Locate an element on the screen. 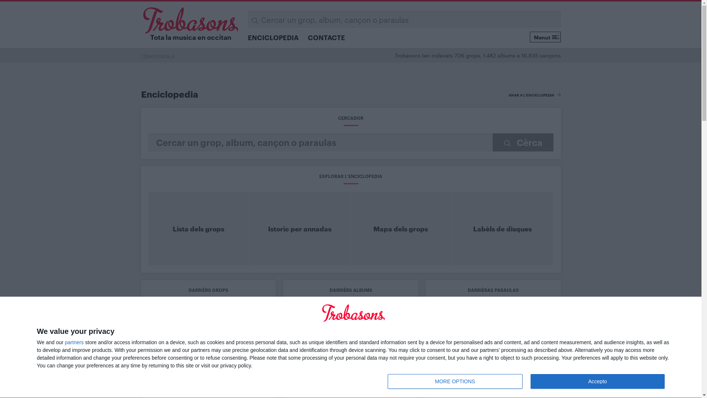 Image resolution: width=707 pixels, height=398 pixels. Configuracion de la privacitat is located at coordinates (509, 385).